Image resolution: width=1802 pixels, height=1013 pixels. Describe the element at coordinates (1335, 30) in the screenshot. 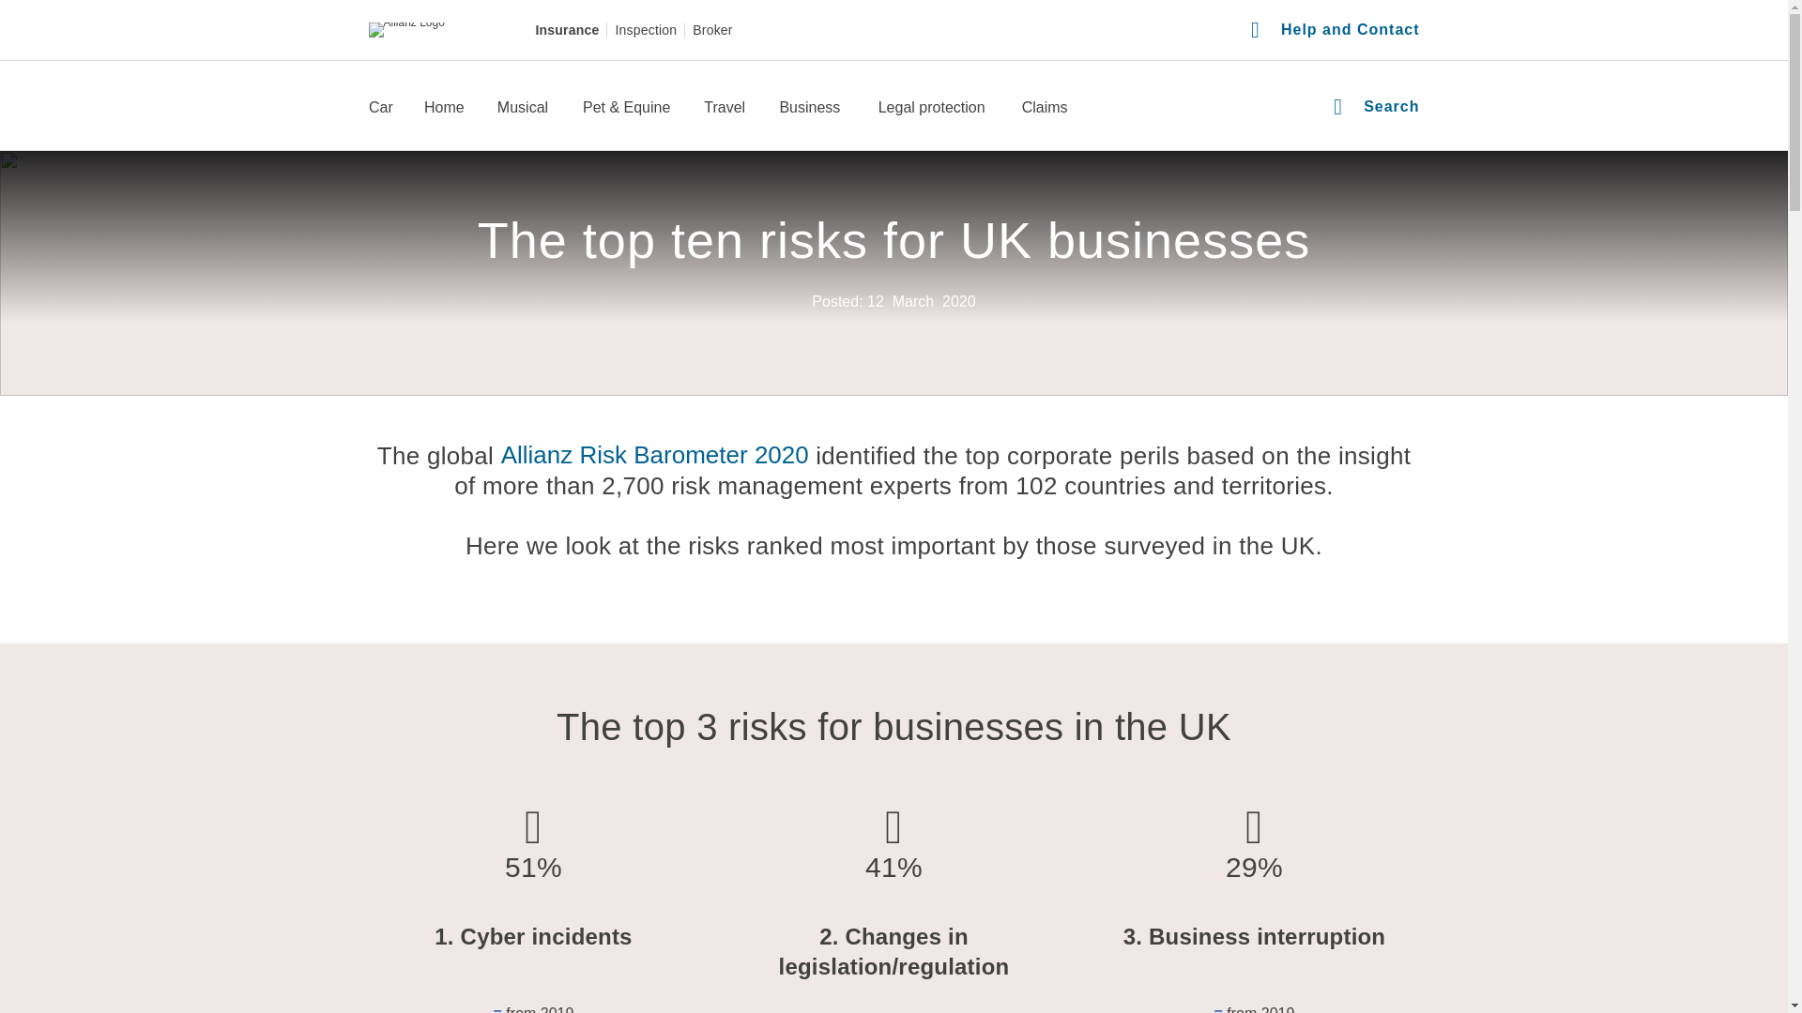

I see `Help and Contact` at that location.